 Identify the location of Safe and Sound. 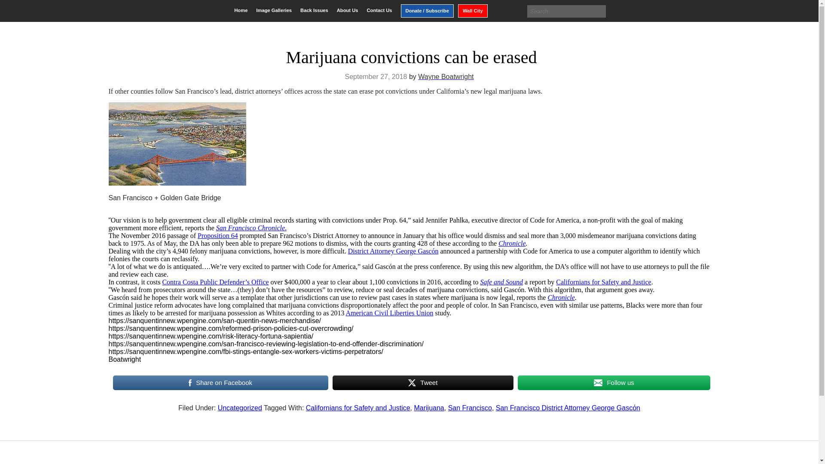
(501, 282).